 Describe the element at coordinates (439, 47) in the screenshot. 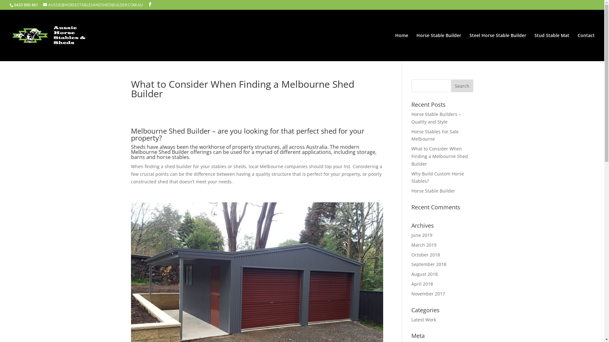

I see `Horse Stable Builder` at that location.